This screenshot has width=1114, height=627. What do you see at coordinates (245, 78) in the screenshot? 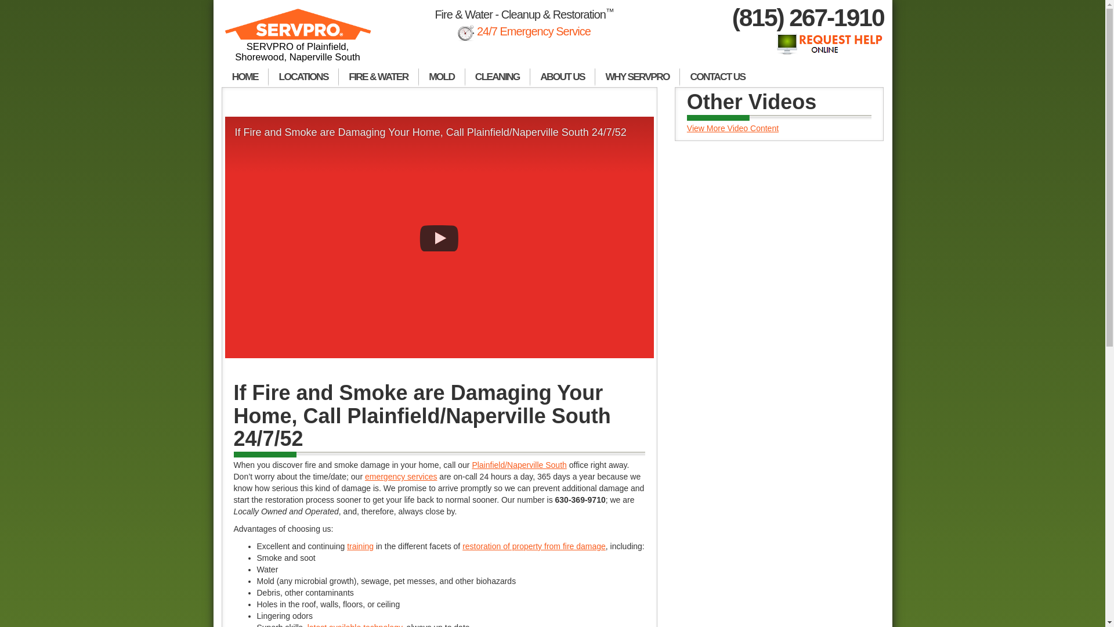
I see `HOME` at bounding box center [245, 78].